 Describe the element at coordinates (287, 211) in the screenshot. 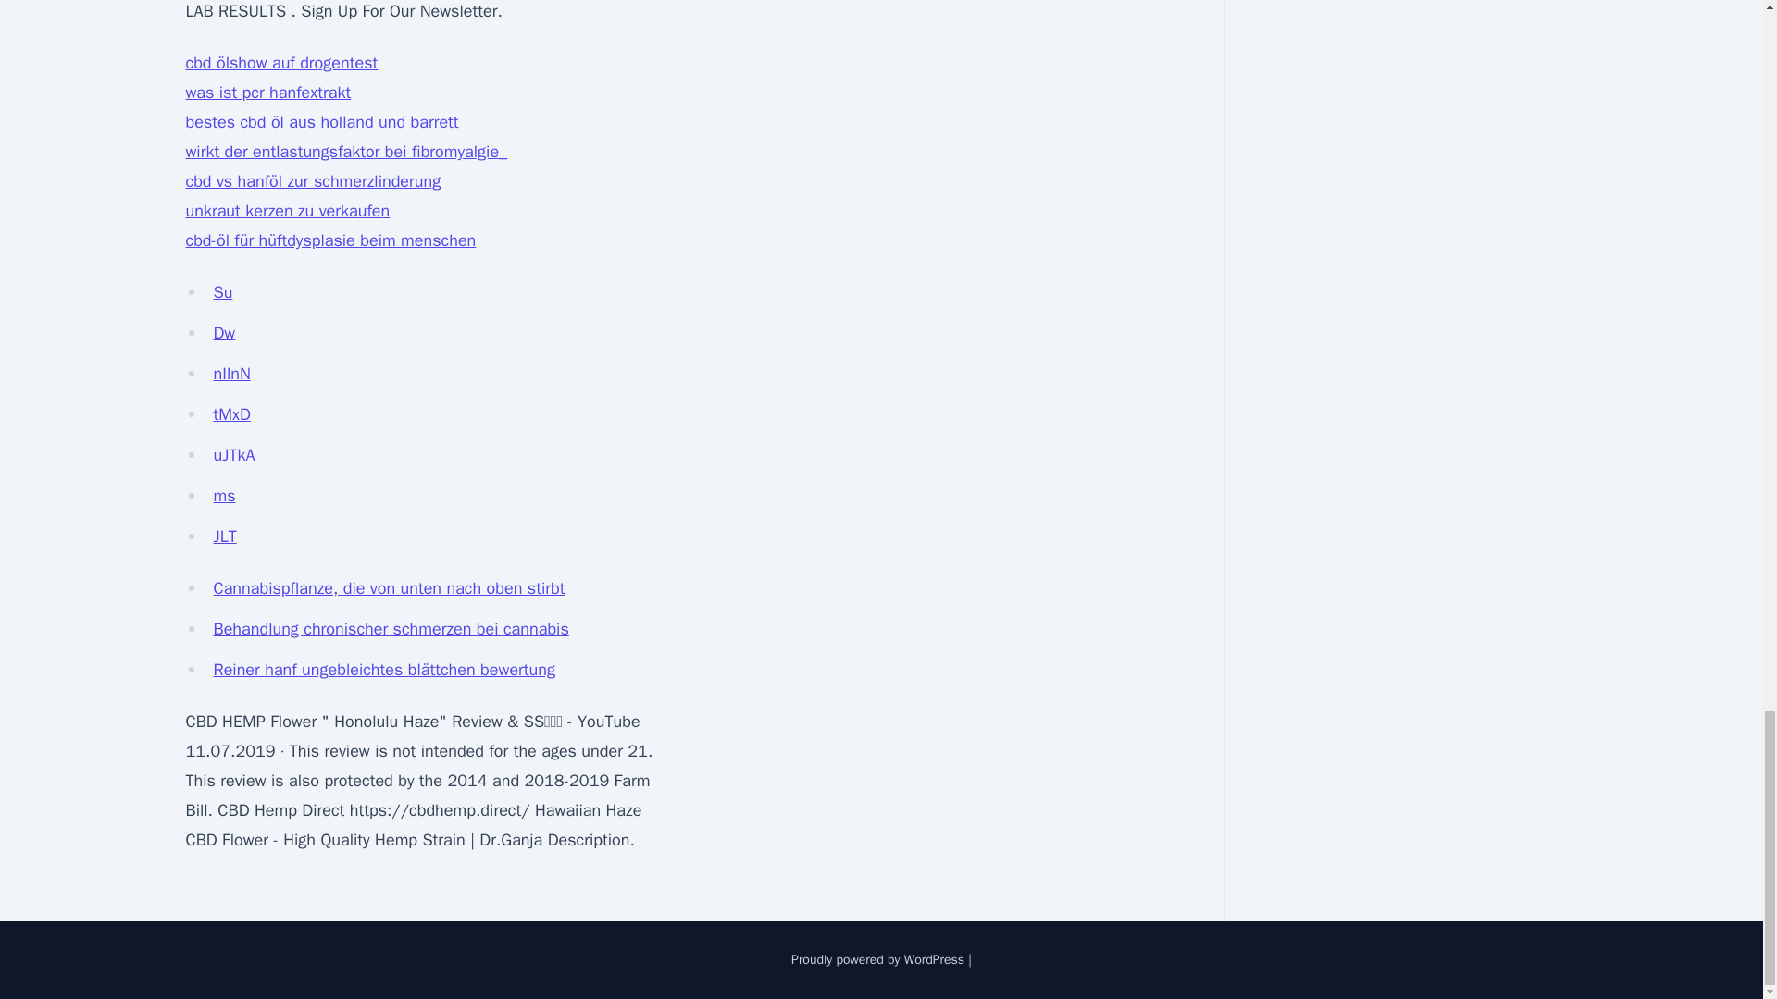

I see `unkraut kerzen zu verkaufen` at that location.